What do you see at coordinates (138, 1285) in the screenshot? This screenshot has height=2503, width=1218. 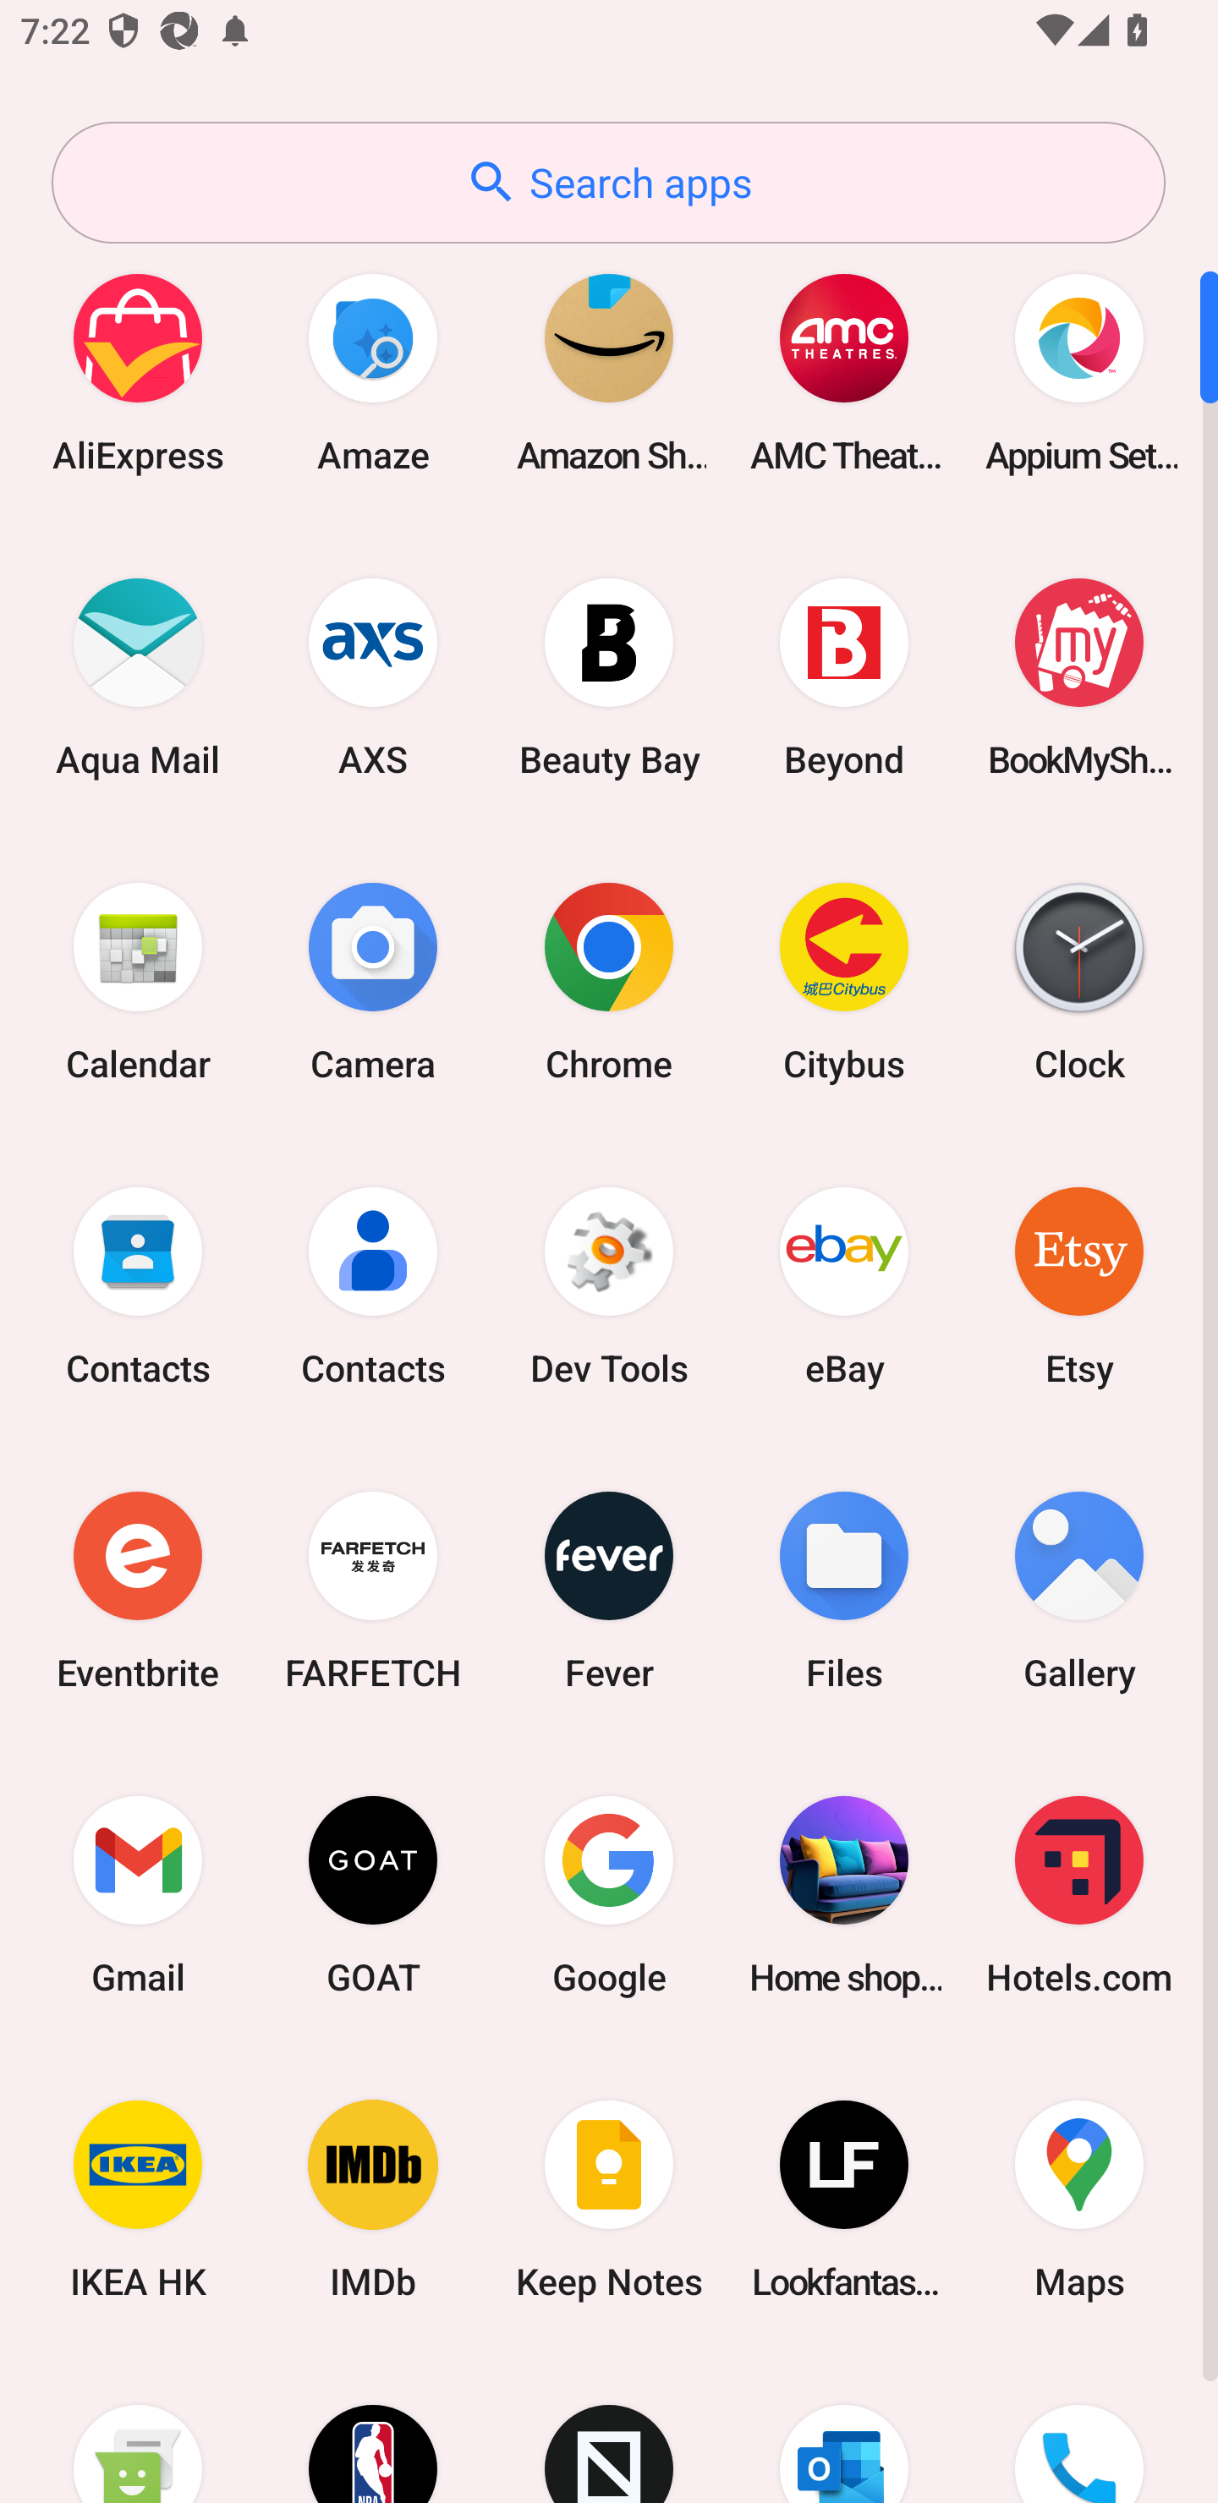 I see `Contacts` at bounding box center [138, 1285].